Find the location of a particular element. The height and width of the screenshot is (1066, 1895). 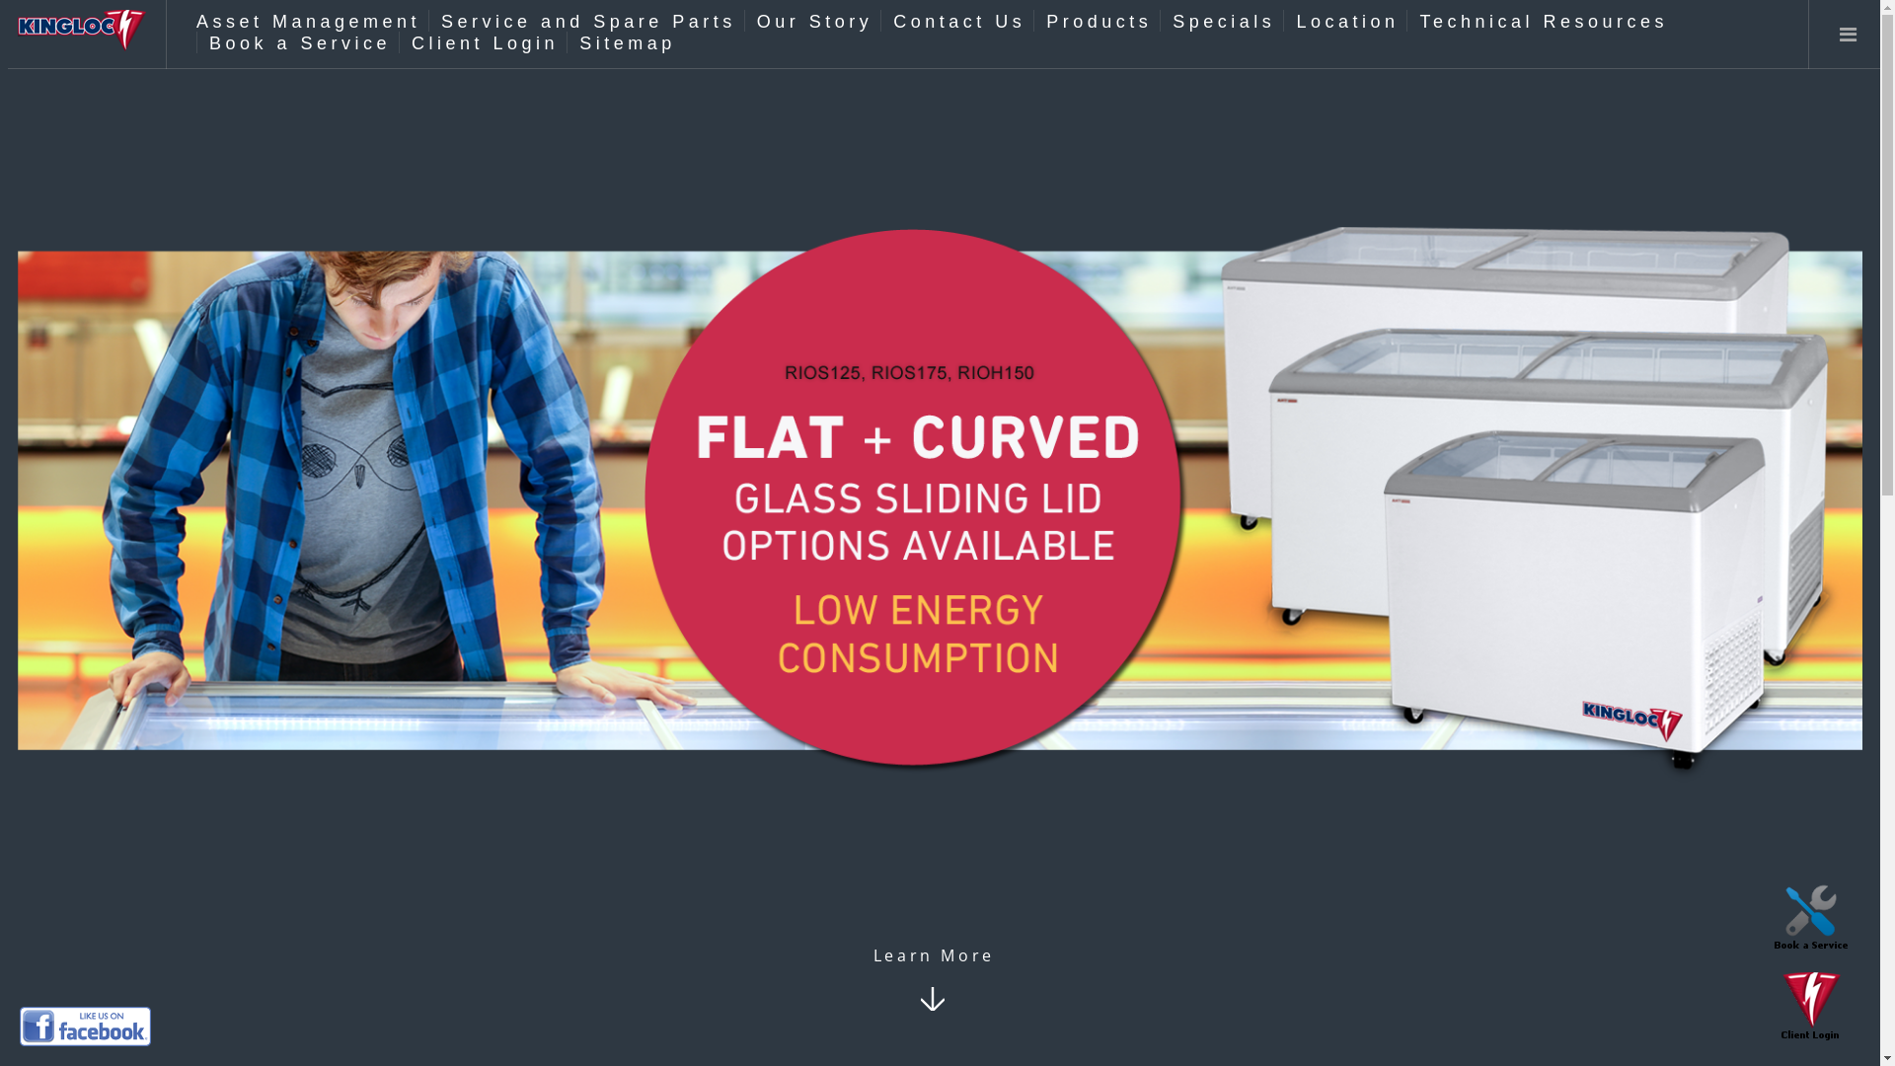

Menu is located at coordinates (1849, 35).